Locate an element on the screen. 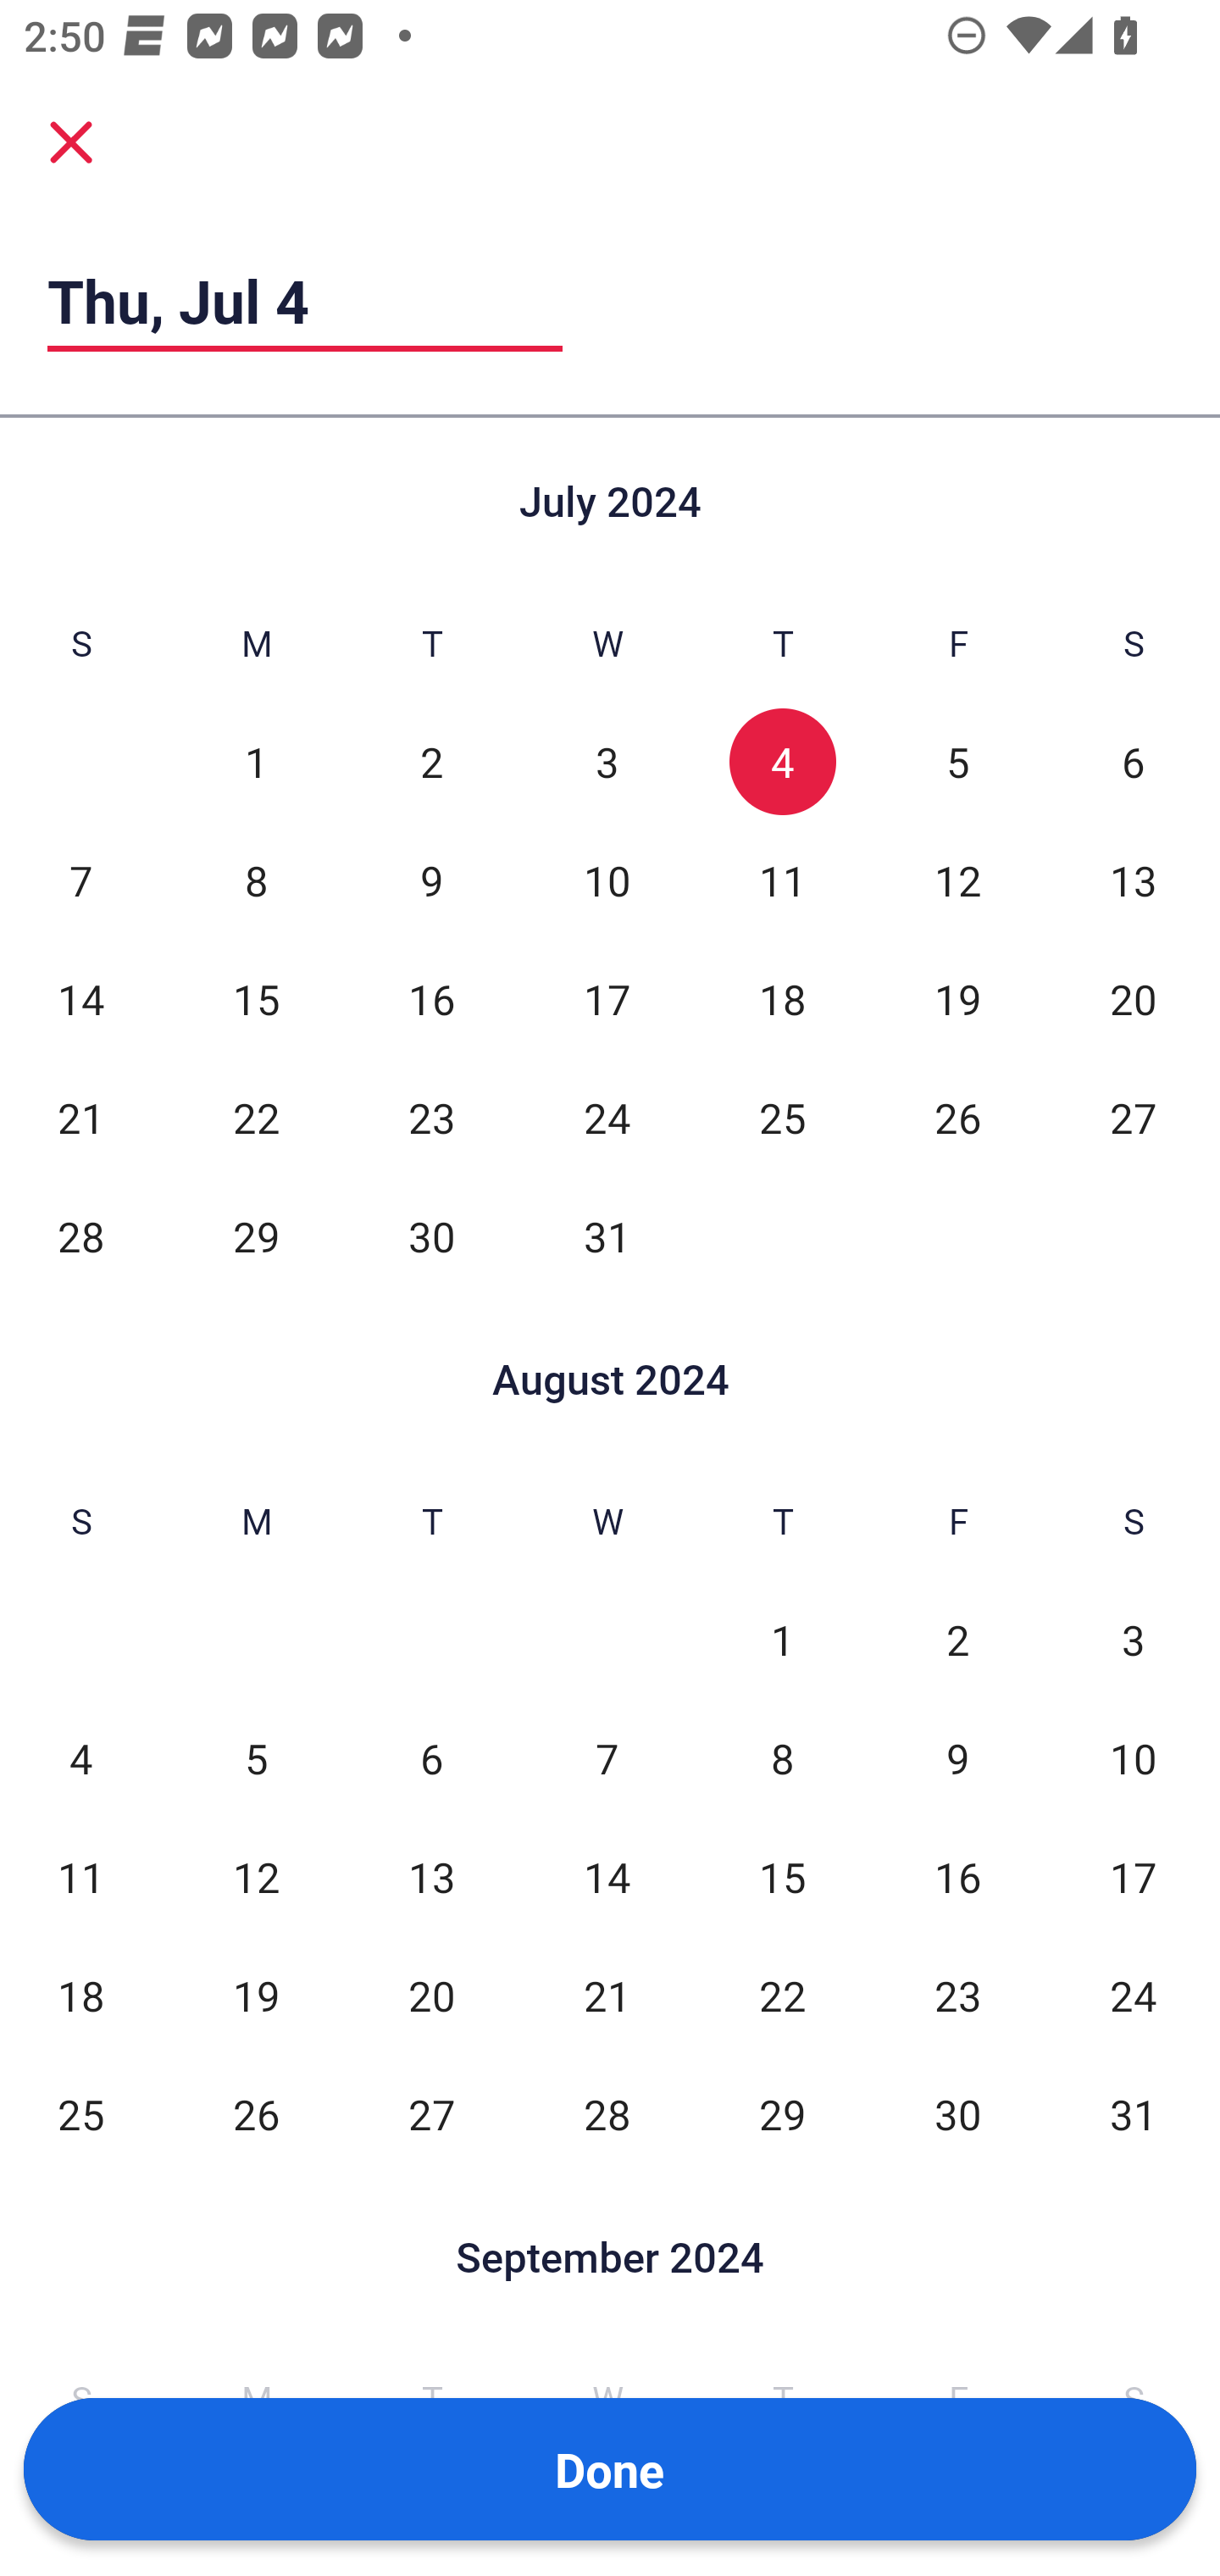 The width and height of the screenshot is (1220, 2576). 21 Sun, Jul 21, Not Selected is located at coordinates (80, 1118).